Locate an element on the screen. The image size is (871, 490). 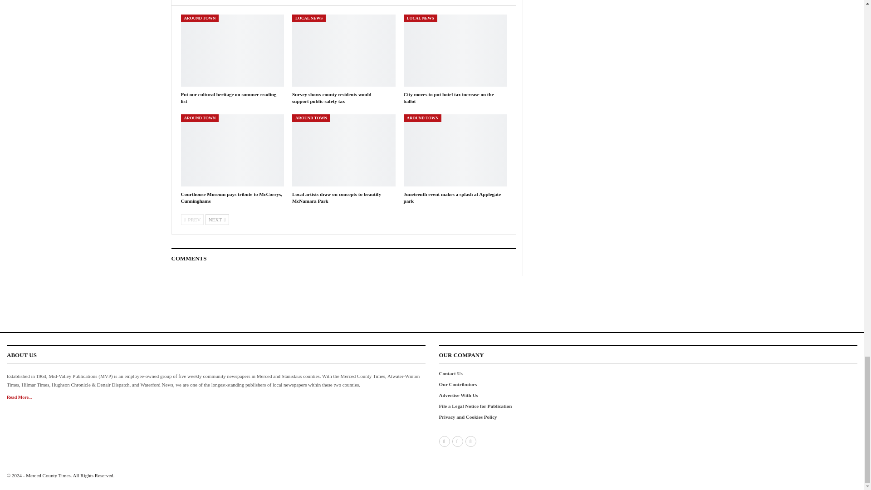
Courthouse Museum pays tribute to McCorrys, Cunninghams is located at coordinates (232, 150).